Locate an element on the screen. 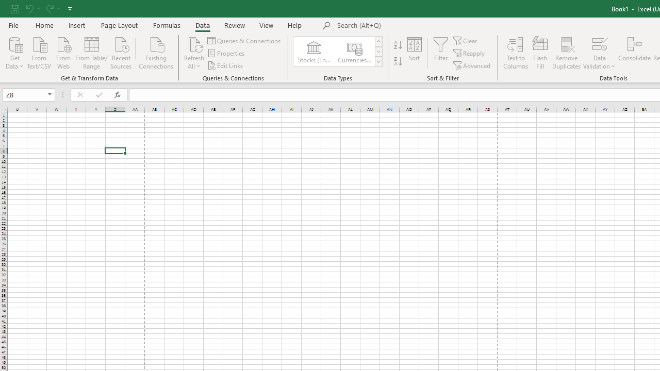 This screenshot has height=371, width=660. Existing Connections is located at coordinates (156, 52).